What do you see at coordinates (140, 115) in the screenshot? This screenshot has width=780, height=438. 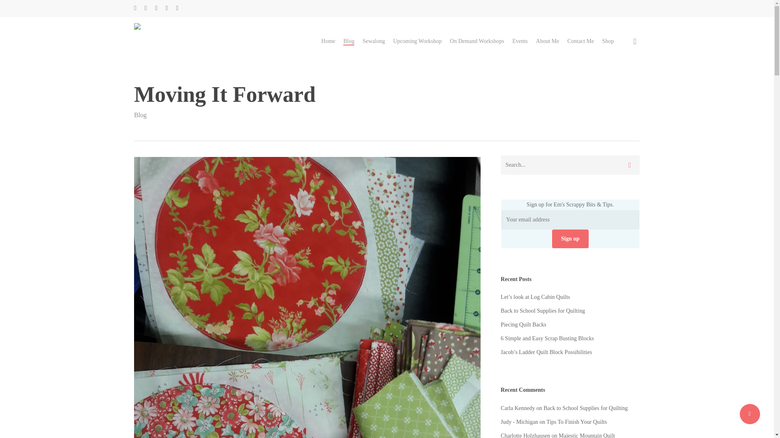 I see `Blog` at bounding box center [140, 115].